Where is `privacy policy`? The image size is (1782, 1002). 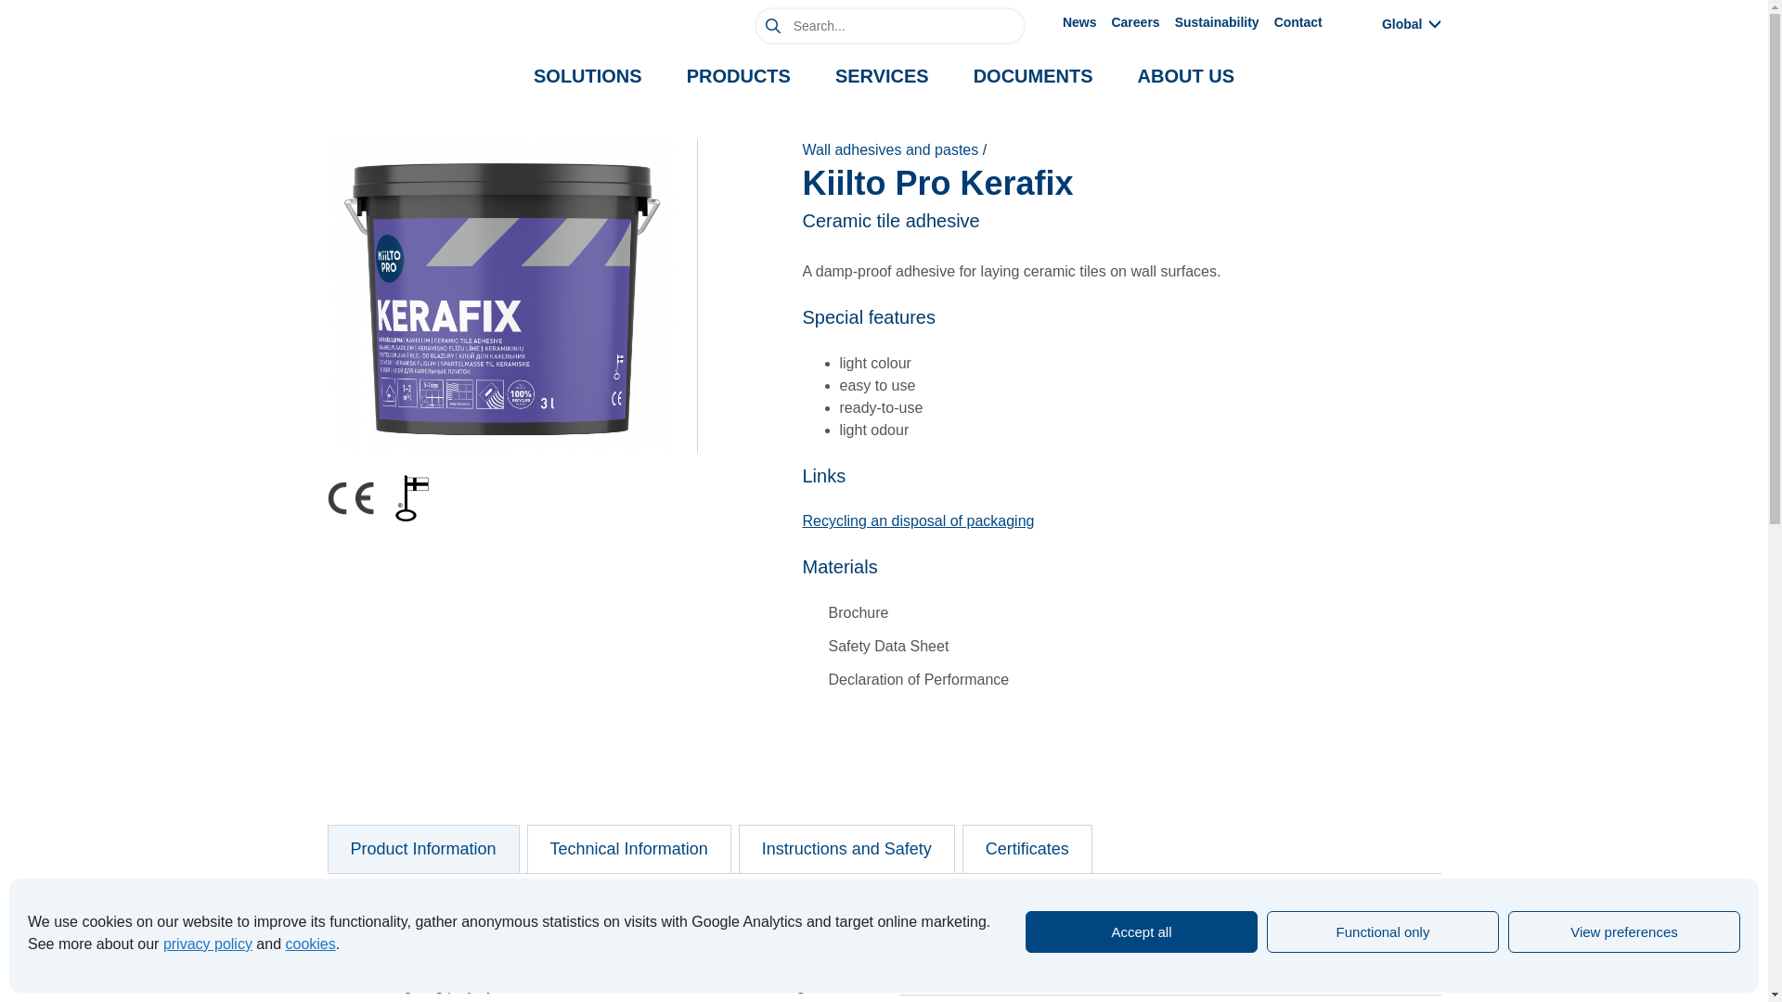
privacy policy is located at coordinates (208, 944).